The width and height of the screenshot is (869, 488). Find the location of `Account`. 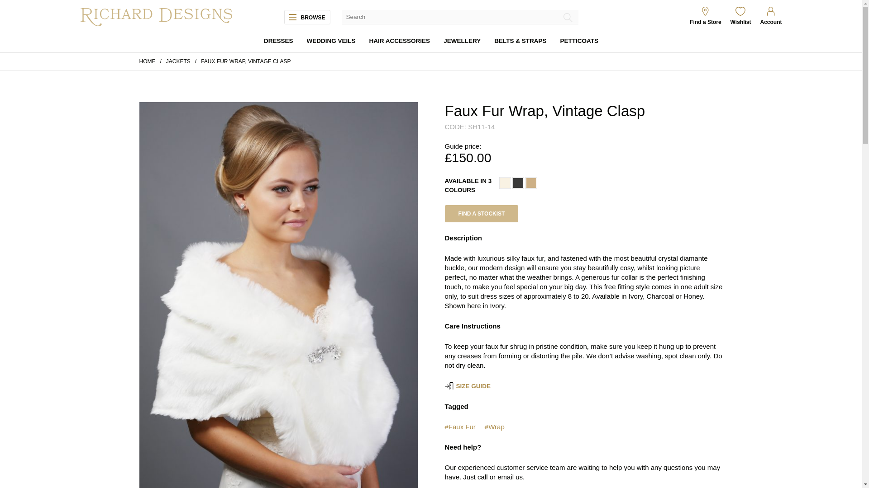

Account is located at coordinates (771, 23).